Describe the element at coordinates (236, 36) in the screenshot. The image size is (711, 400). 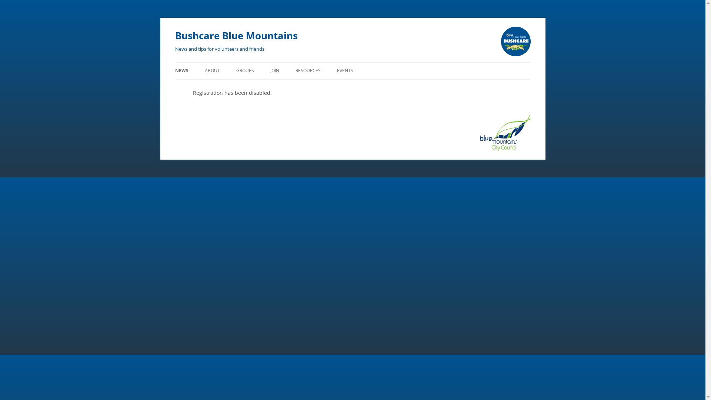
I see `Bushcare Blue Mountains` at that location.